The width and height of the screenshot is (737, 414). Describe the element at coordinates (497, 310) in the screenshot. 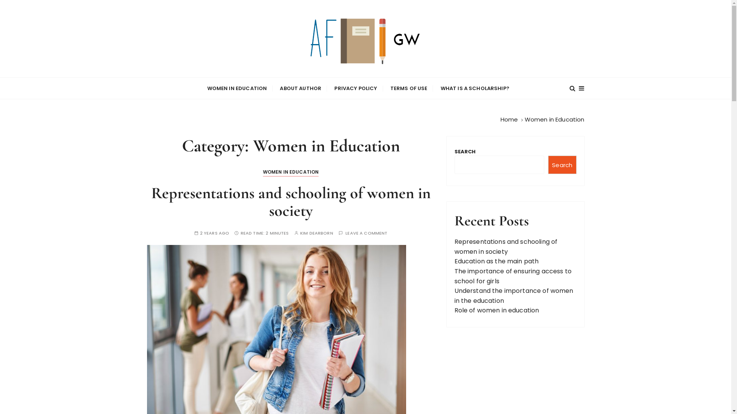

I see `Role of women in education` at that location.